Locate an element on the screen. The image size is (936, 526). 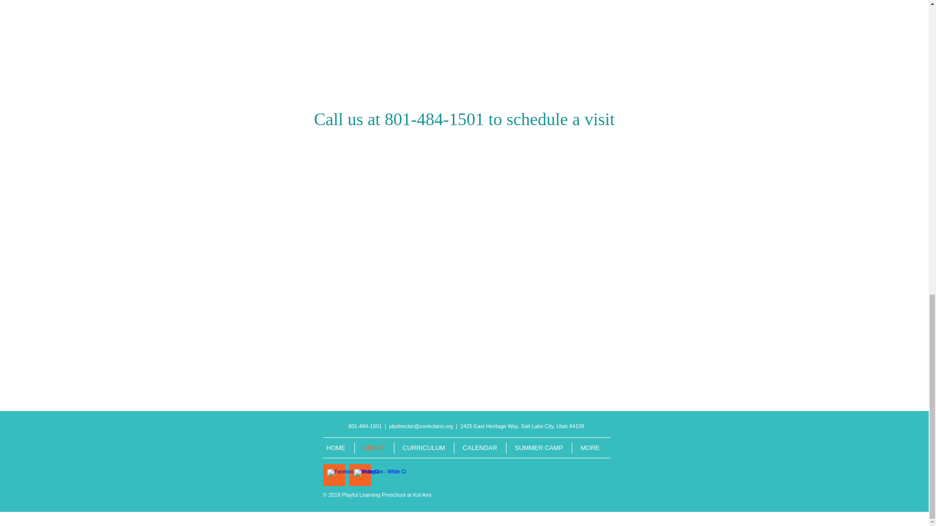
SUMMER CAMP is located at coordinates (539, 448).